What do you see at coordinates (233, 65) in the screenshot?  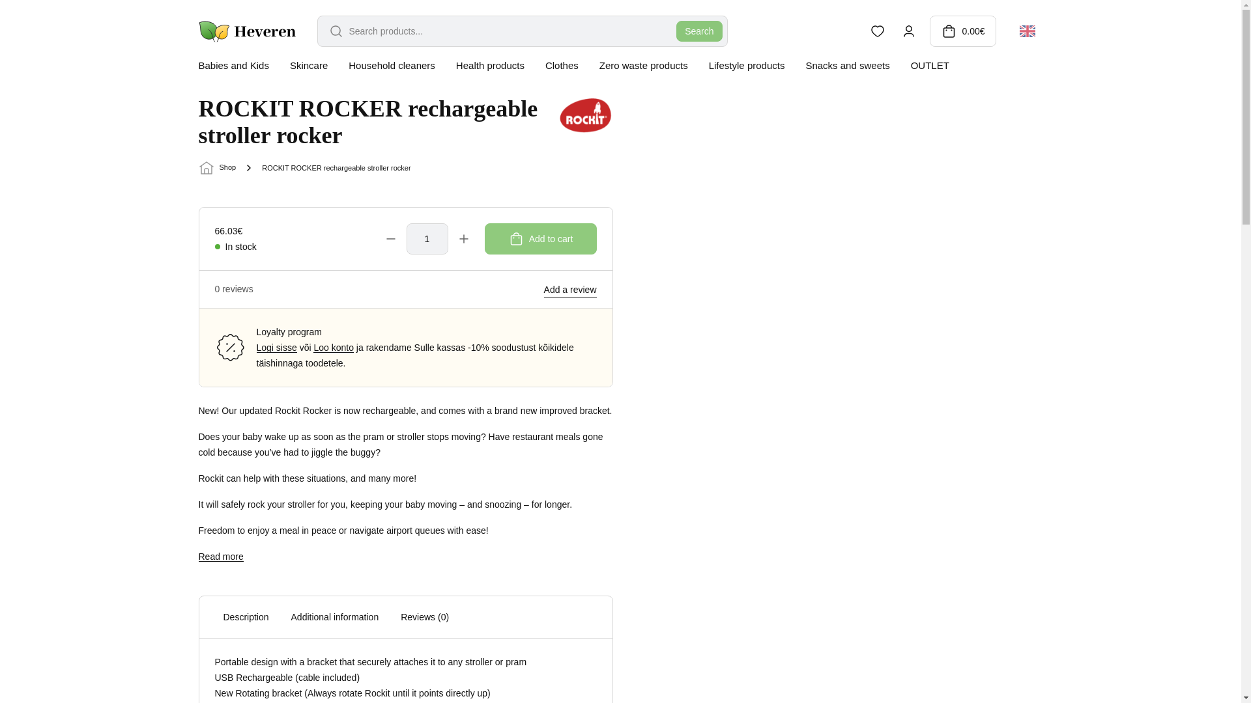 I see `Babies and Kids` at bounding box center [233, 65].